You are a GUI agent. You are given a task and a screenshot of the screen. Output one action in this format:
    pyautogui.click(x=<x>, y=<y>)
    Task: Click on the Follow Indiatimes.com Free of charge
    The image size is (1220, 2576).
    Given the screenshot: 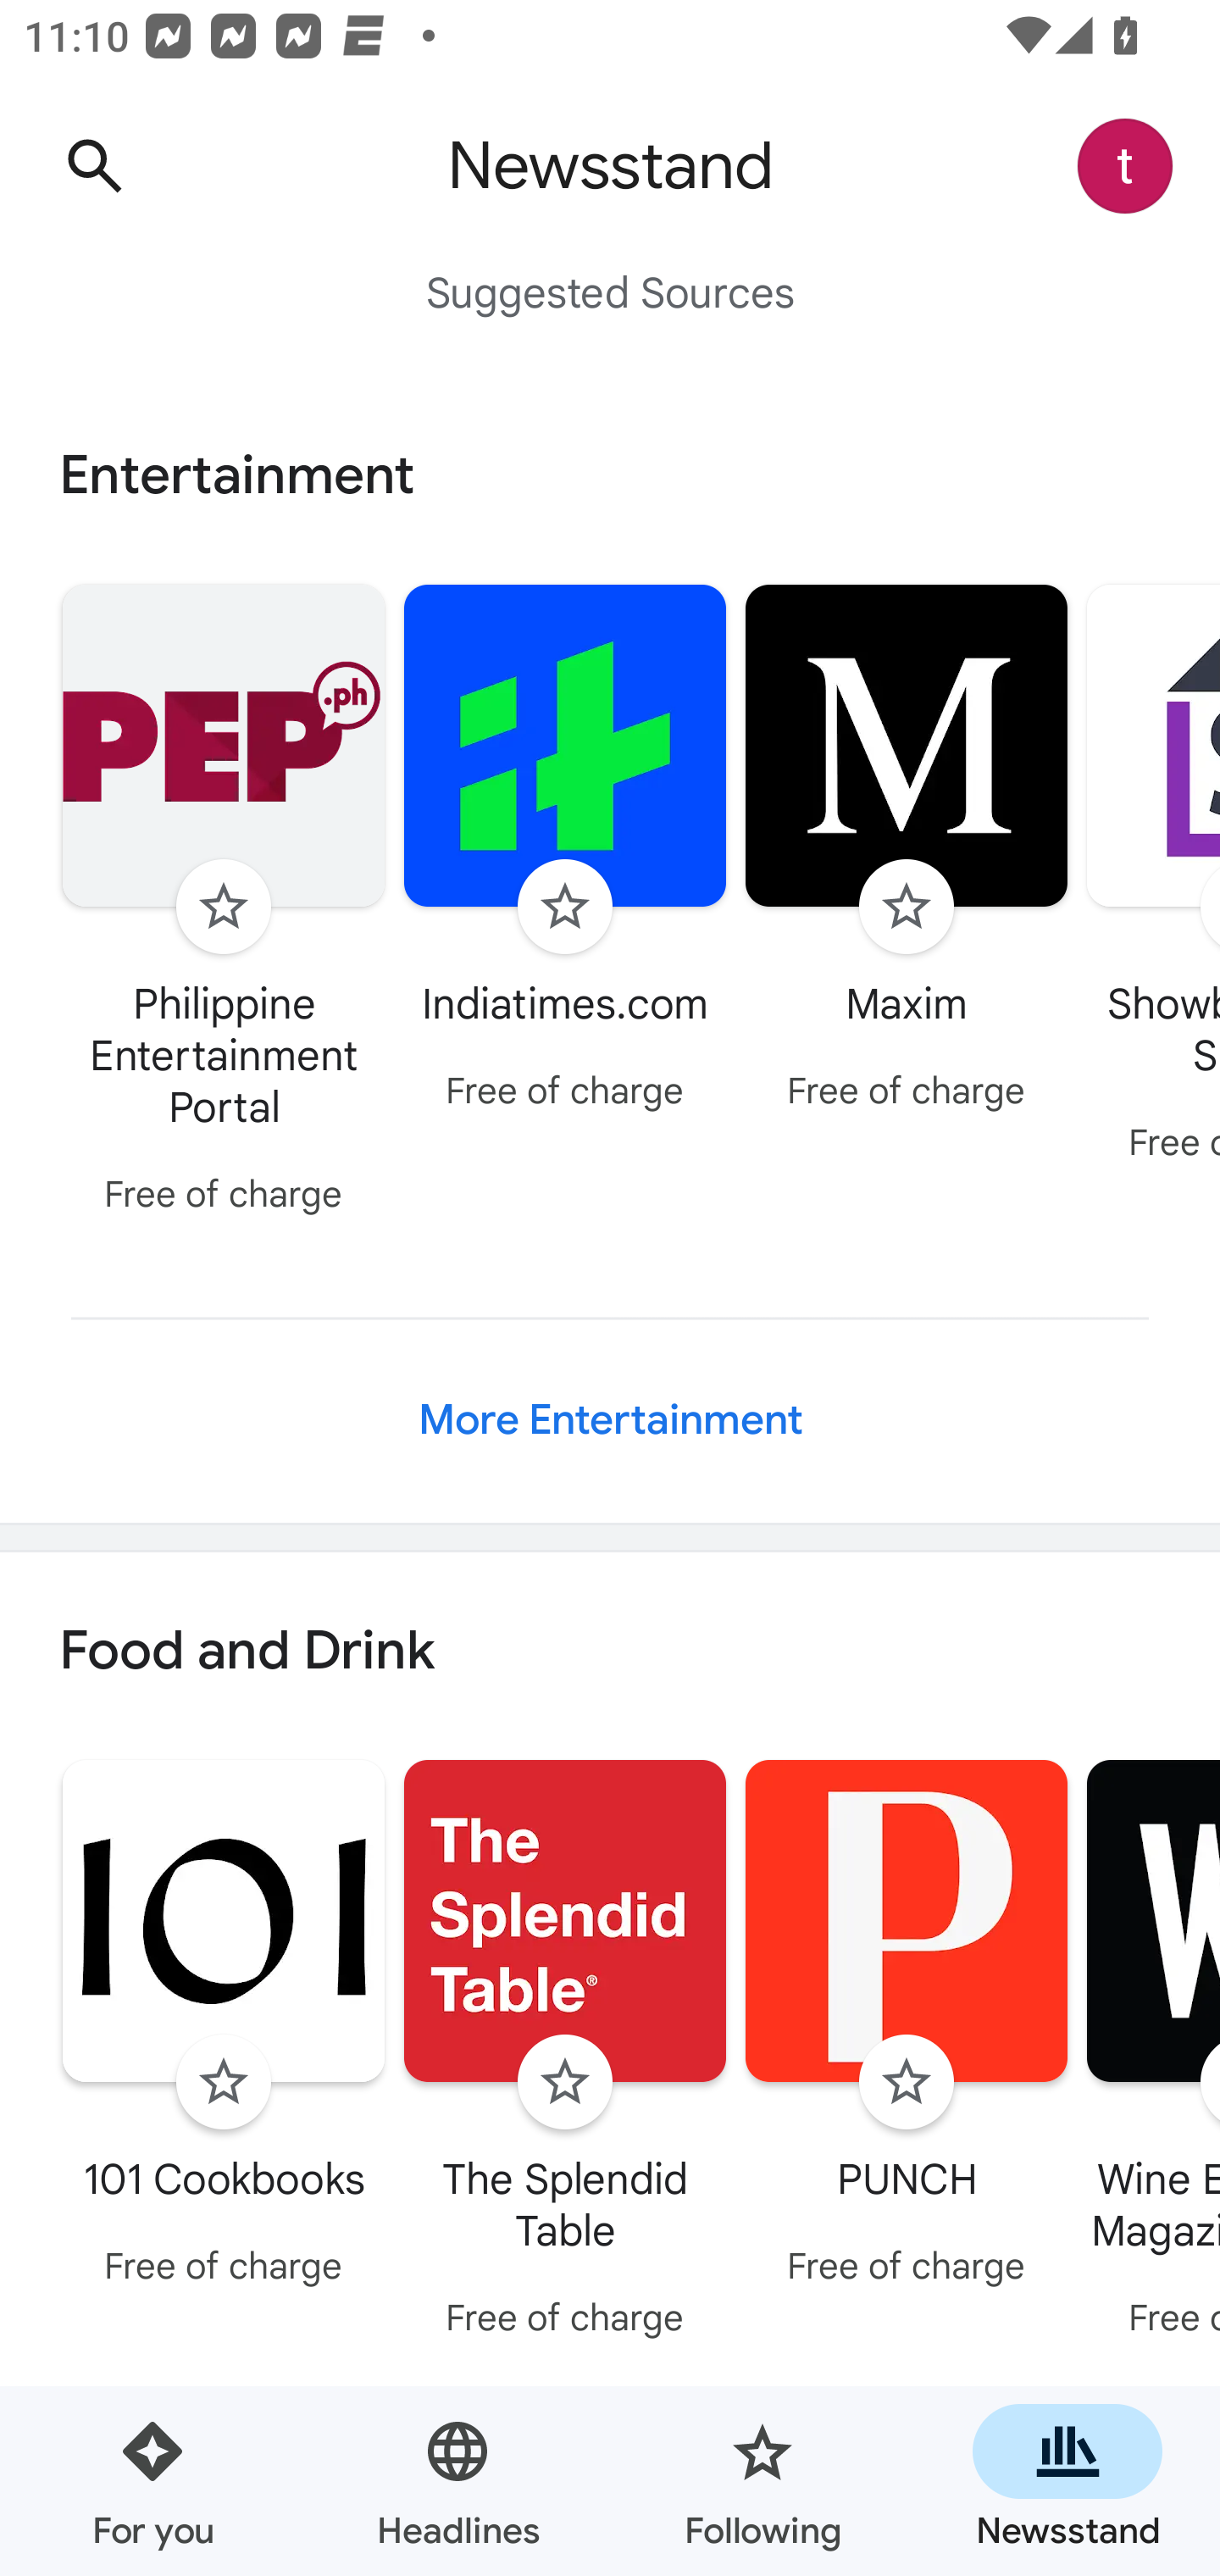 What is the action you would take?
    pyautogui.click(x=565, y=851)
    